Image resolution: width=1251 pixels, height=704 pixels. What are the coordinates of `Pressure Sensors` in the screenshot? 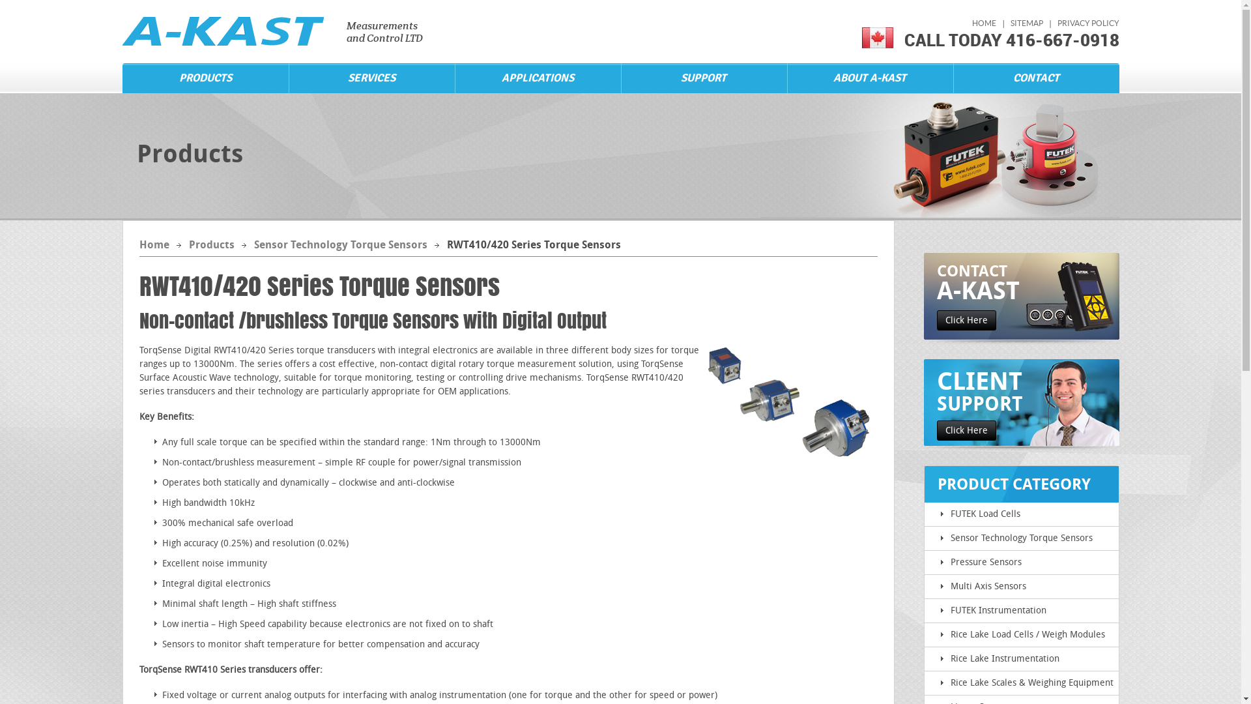 It's located at (985, 562).